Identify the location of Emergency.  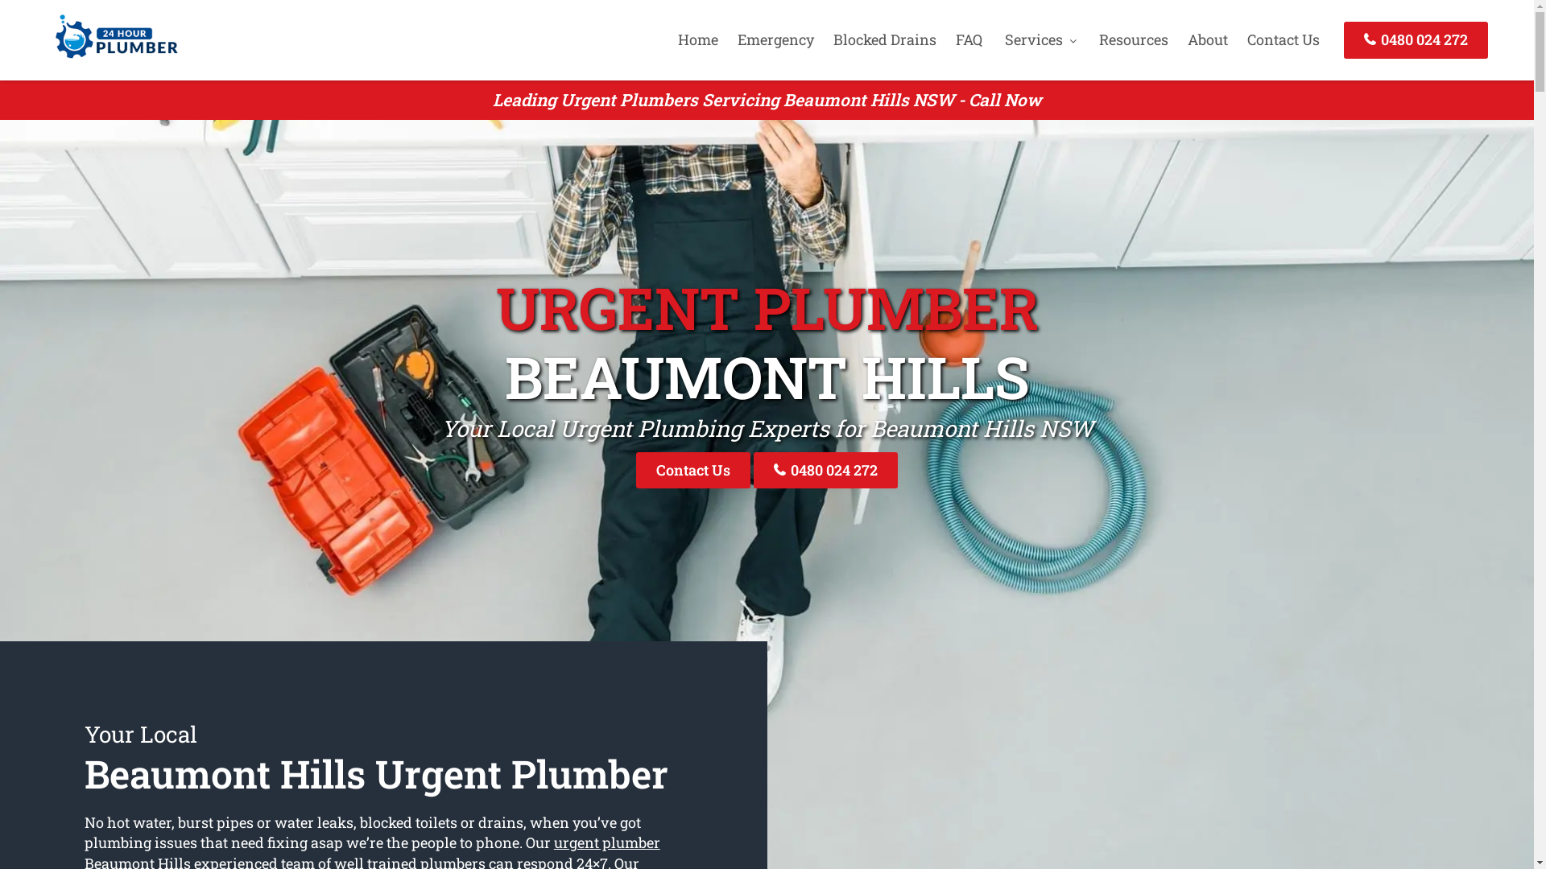
(776, 39).